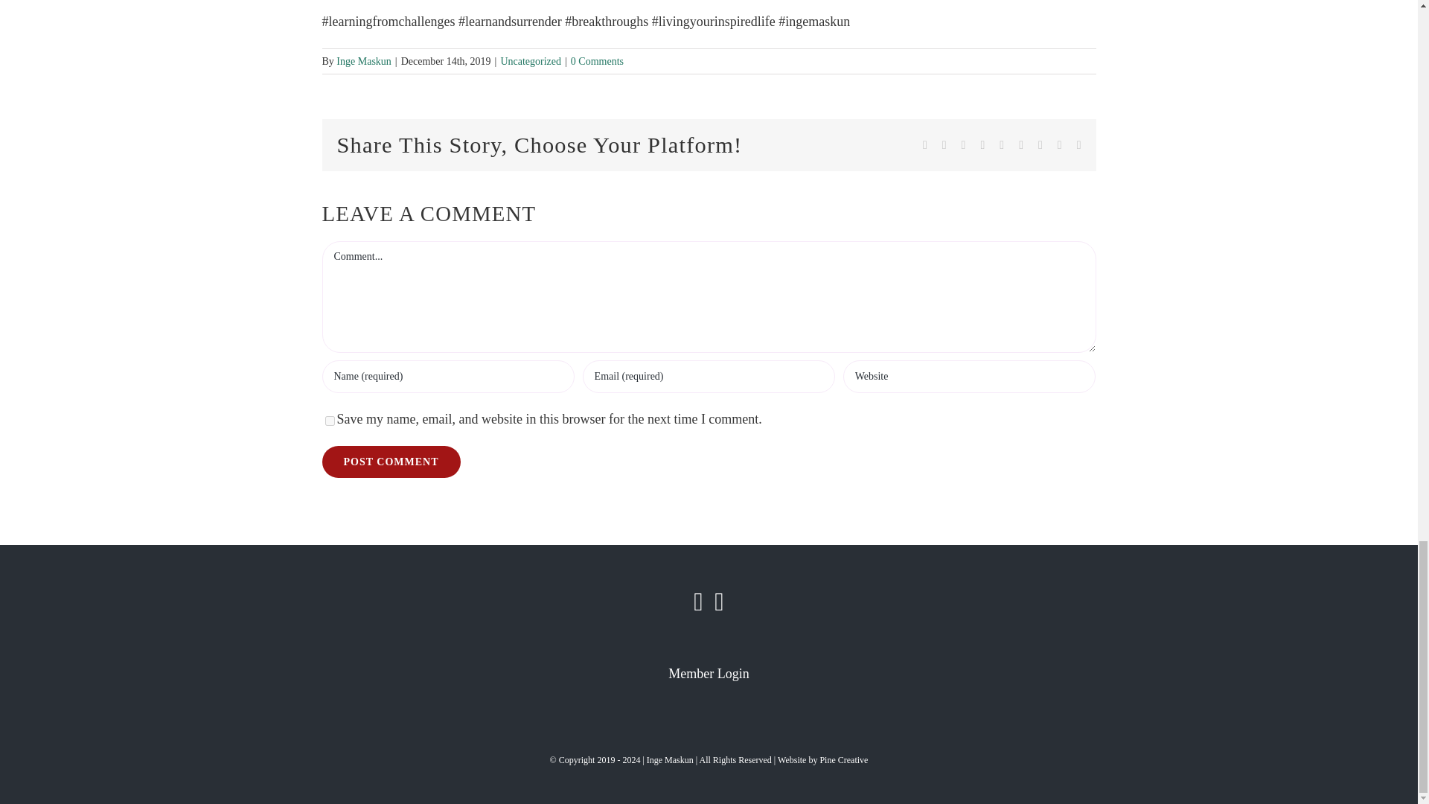 Image resolution: width=1429 pixels, height=804 pixels. What do you see at coordinates (363, 61) in the screenshot?
I see `Inge Maskun` at bounding box center [363, 61].